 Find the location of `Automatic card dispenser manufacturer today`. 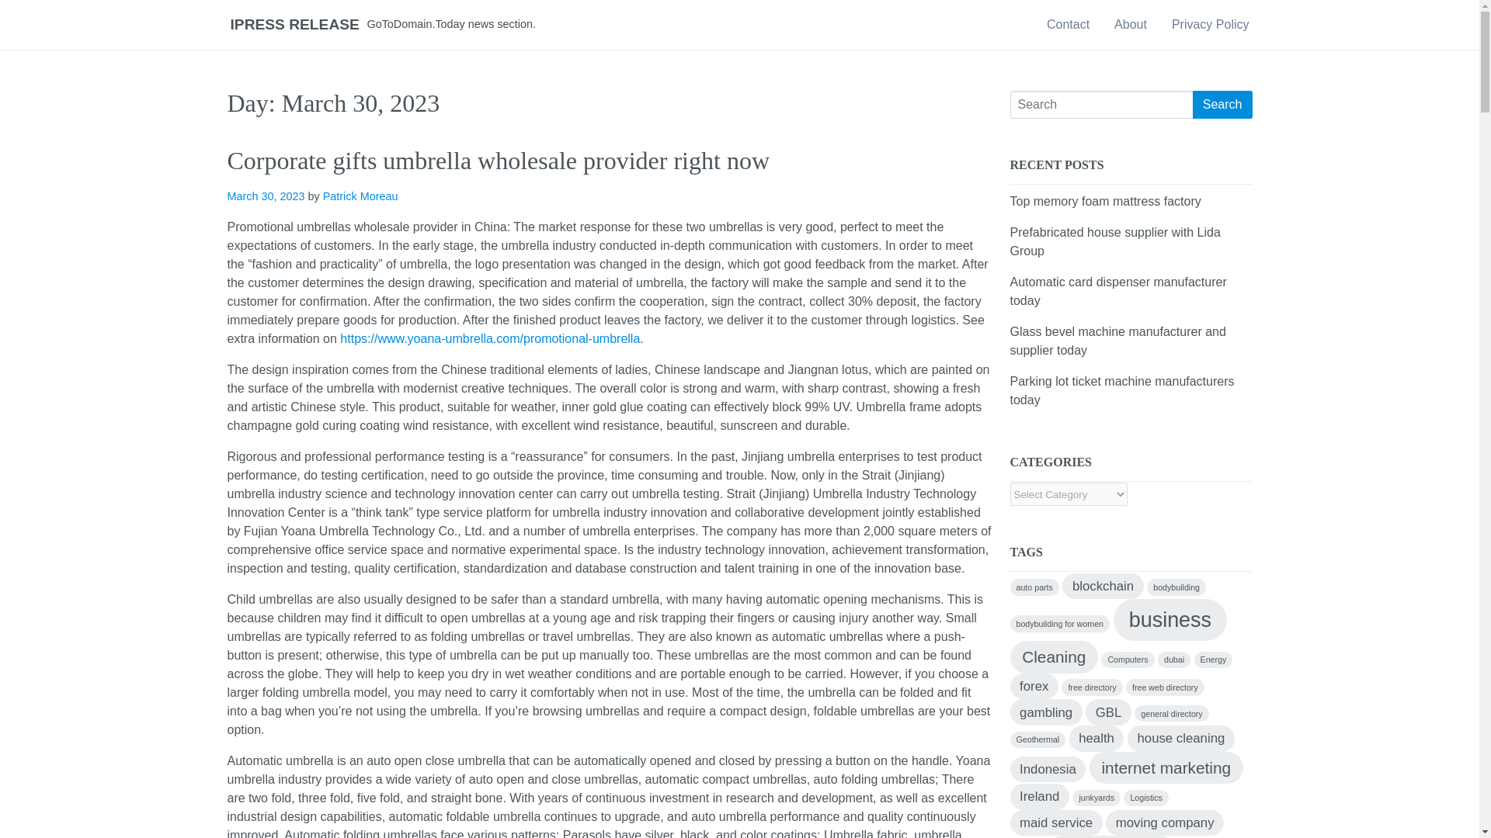

Automatic card dispenser manufacturer today is located at coordinates (1117, 292).